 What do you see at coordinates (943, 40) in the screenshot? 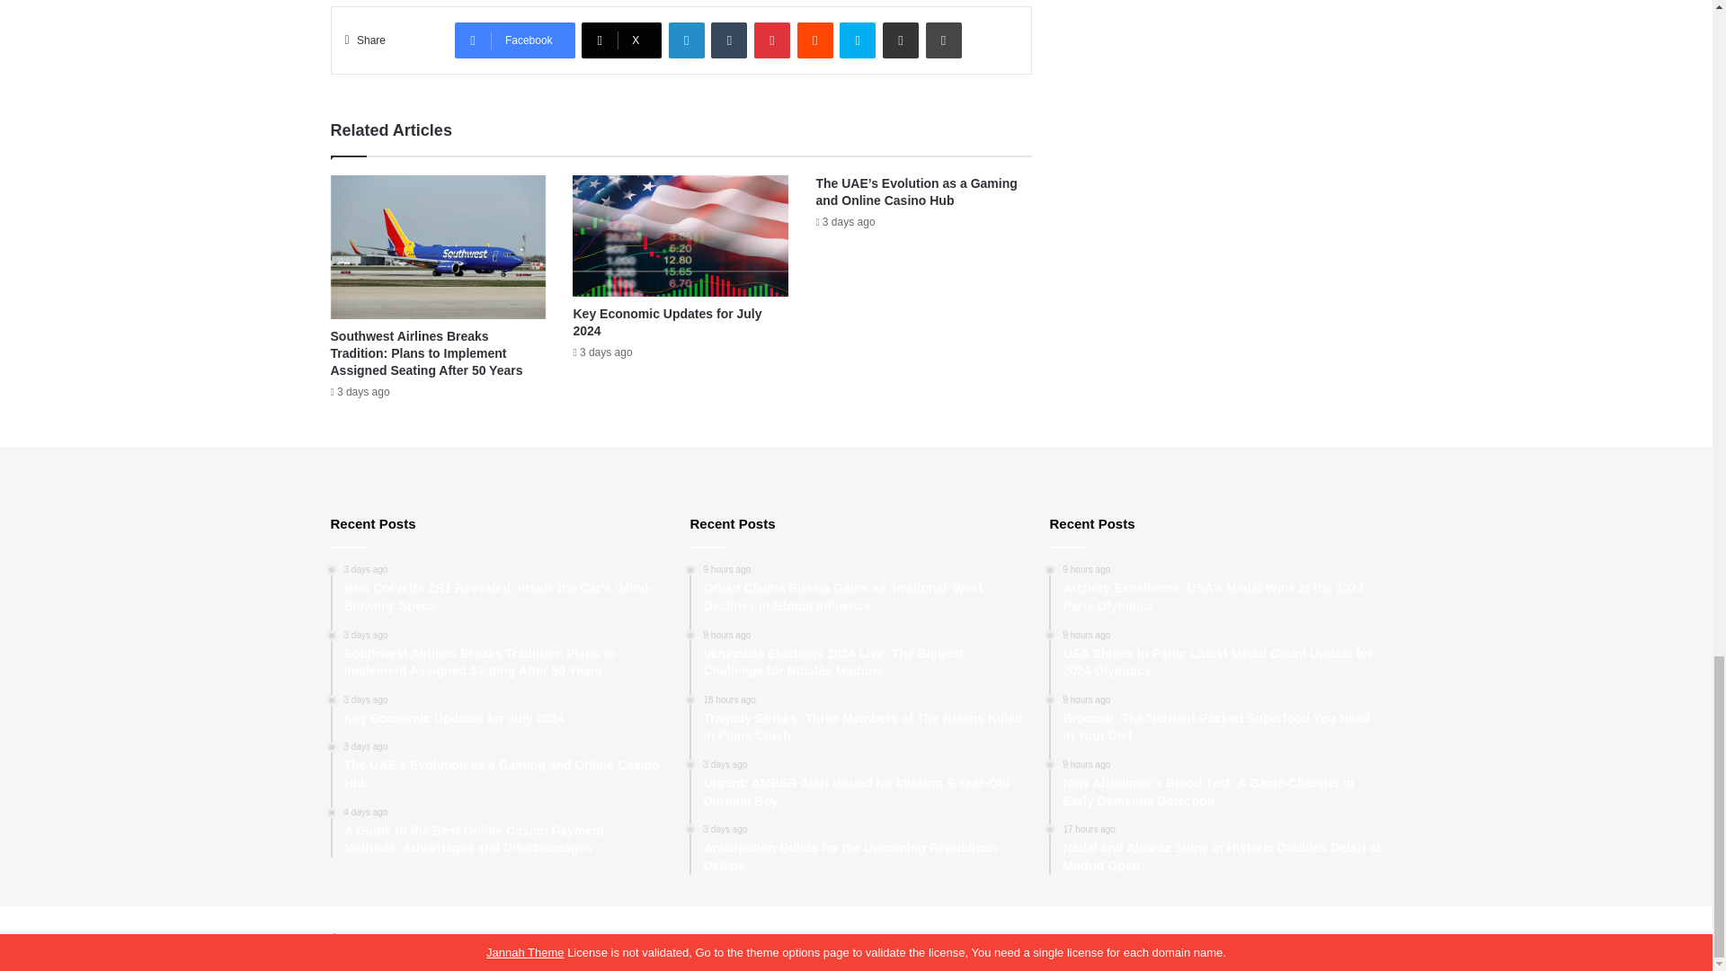
I see `Print` at bounding box center [943, 40].